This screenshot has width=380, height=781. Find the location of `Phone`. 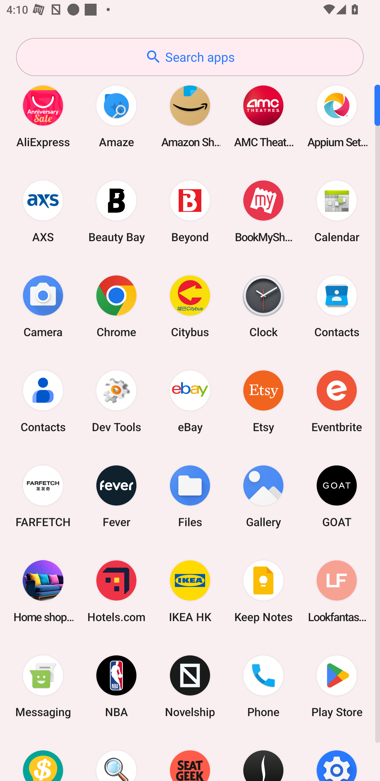

Phone is located at coordinates (263, 687).